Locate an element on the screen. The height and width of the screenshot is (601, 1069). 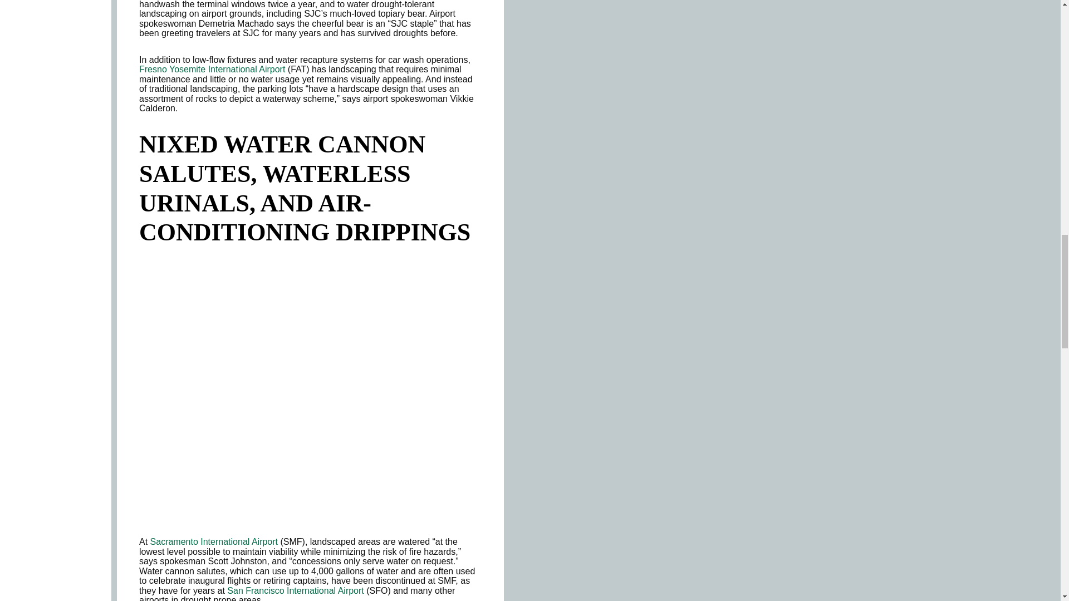
San Francisco International Airport is located at coordinates (295, 591).